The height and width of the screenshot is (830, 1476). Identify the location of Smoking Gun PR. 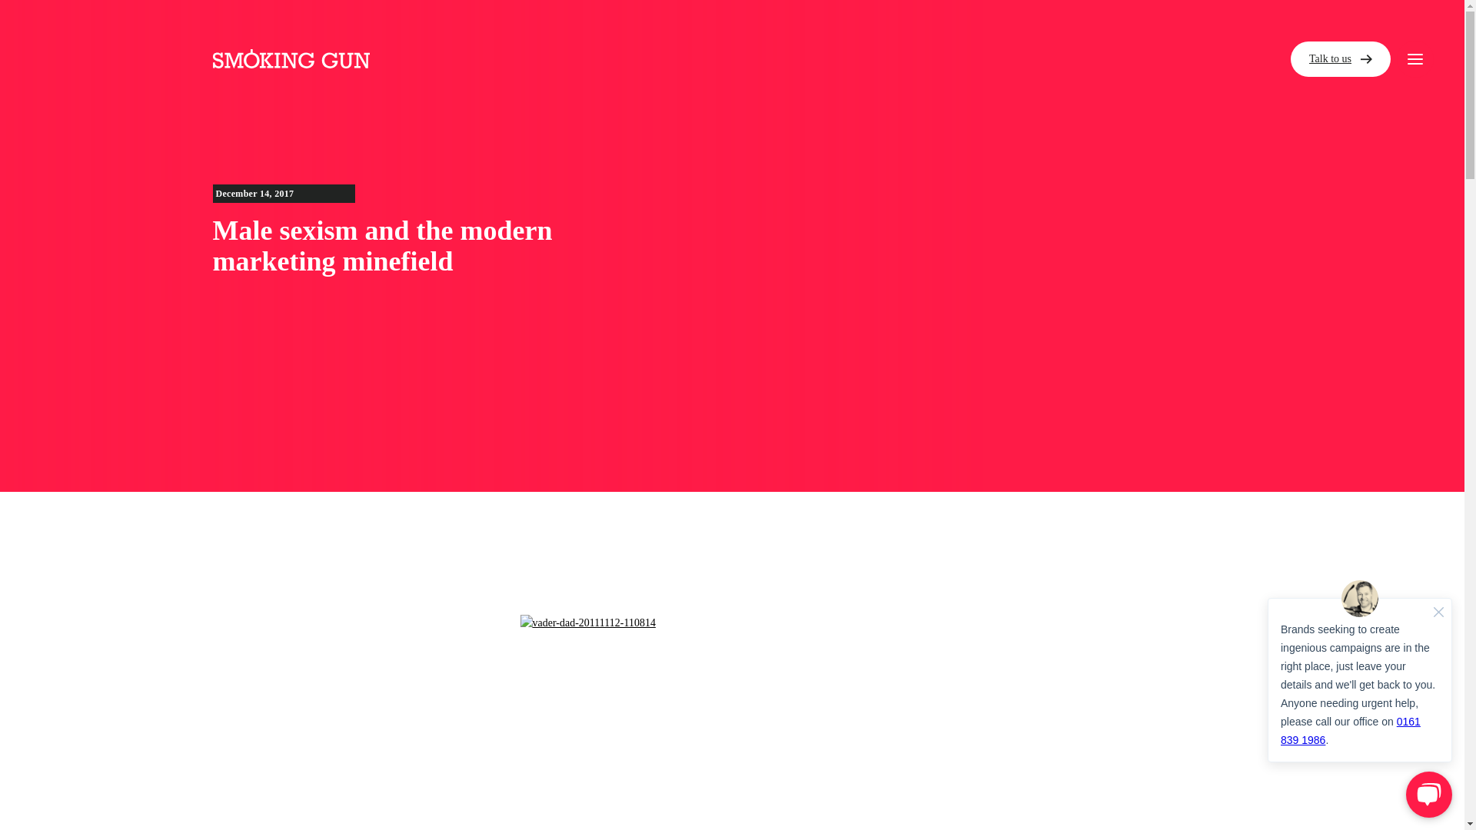
(291, 58).